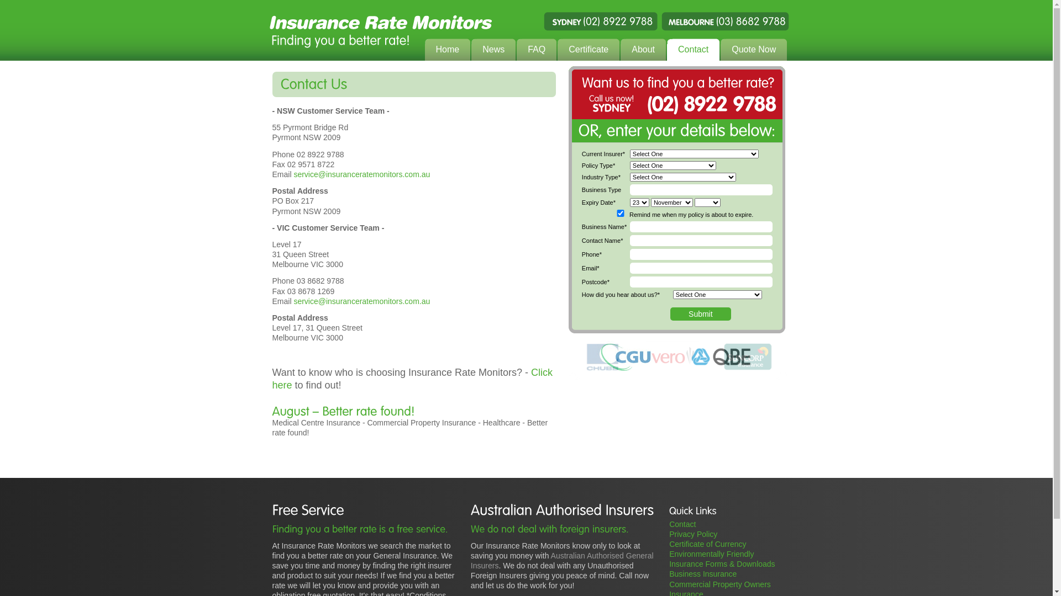 The width and height of the screenshot is (1061, 596). What do you see at coordinates (707, 544) in the screenshot?
I see `Certificate of Currency` at bounding box center [707, 544].